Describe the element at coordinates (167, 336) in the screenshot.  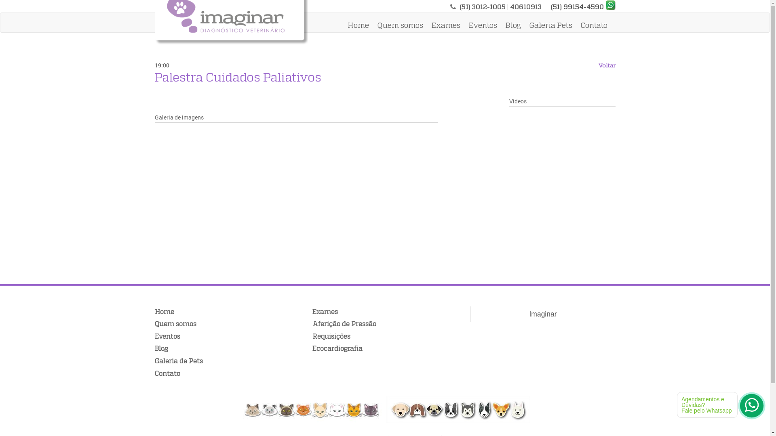
I see `Eventos` at that location.